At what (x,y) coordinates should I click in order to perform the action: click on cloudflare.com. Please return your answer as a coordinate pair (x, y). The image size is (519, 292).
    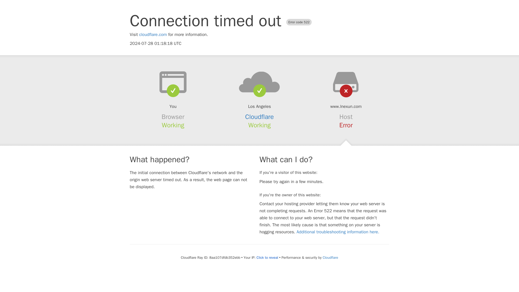
    Looking at the image, I should click on (153, 35).